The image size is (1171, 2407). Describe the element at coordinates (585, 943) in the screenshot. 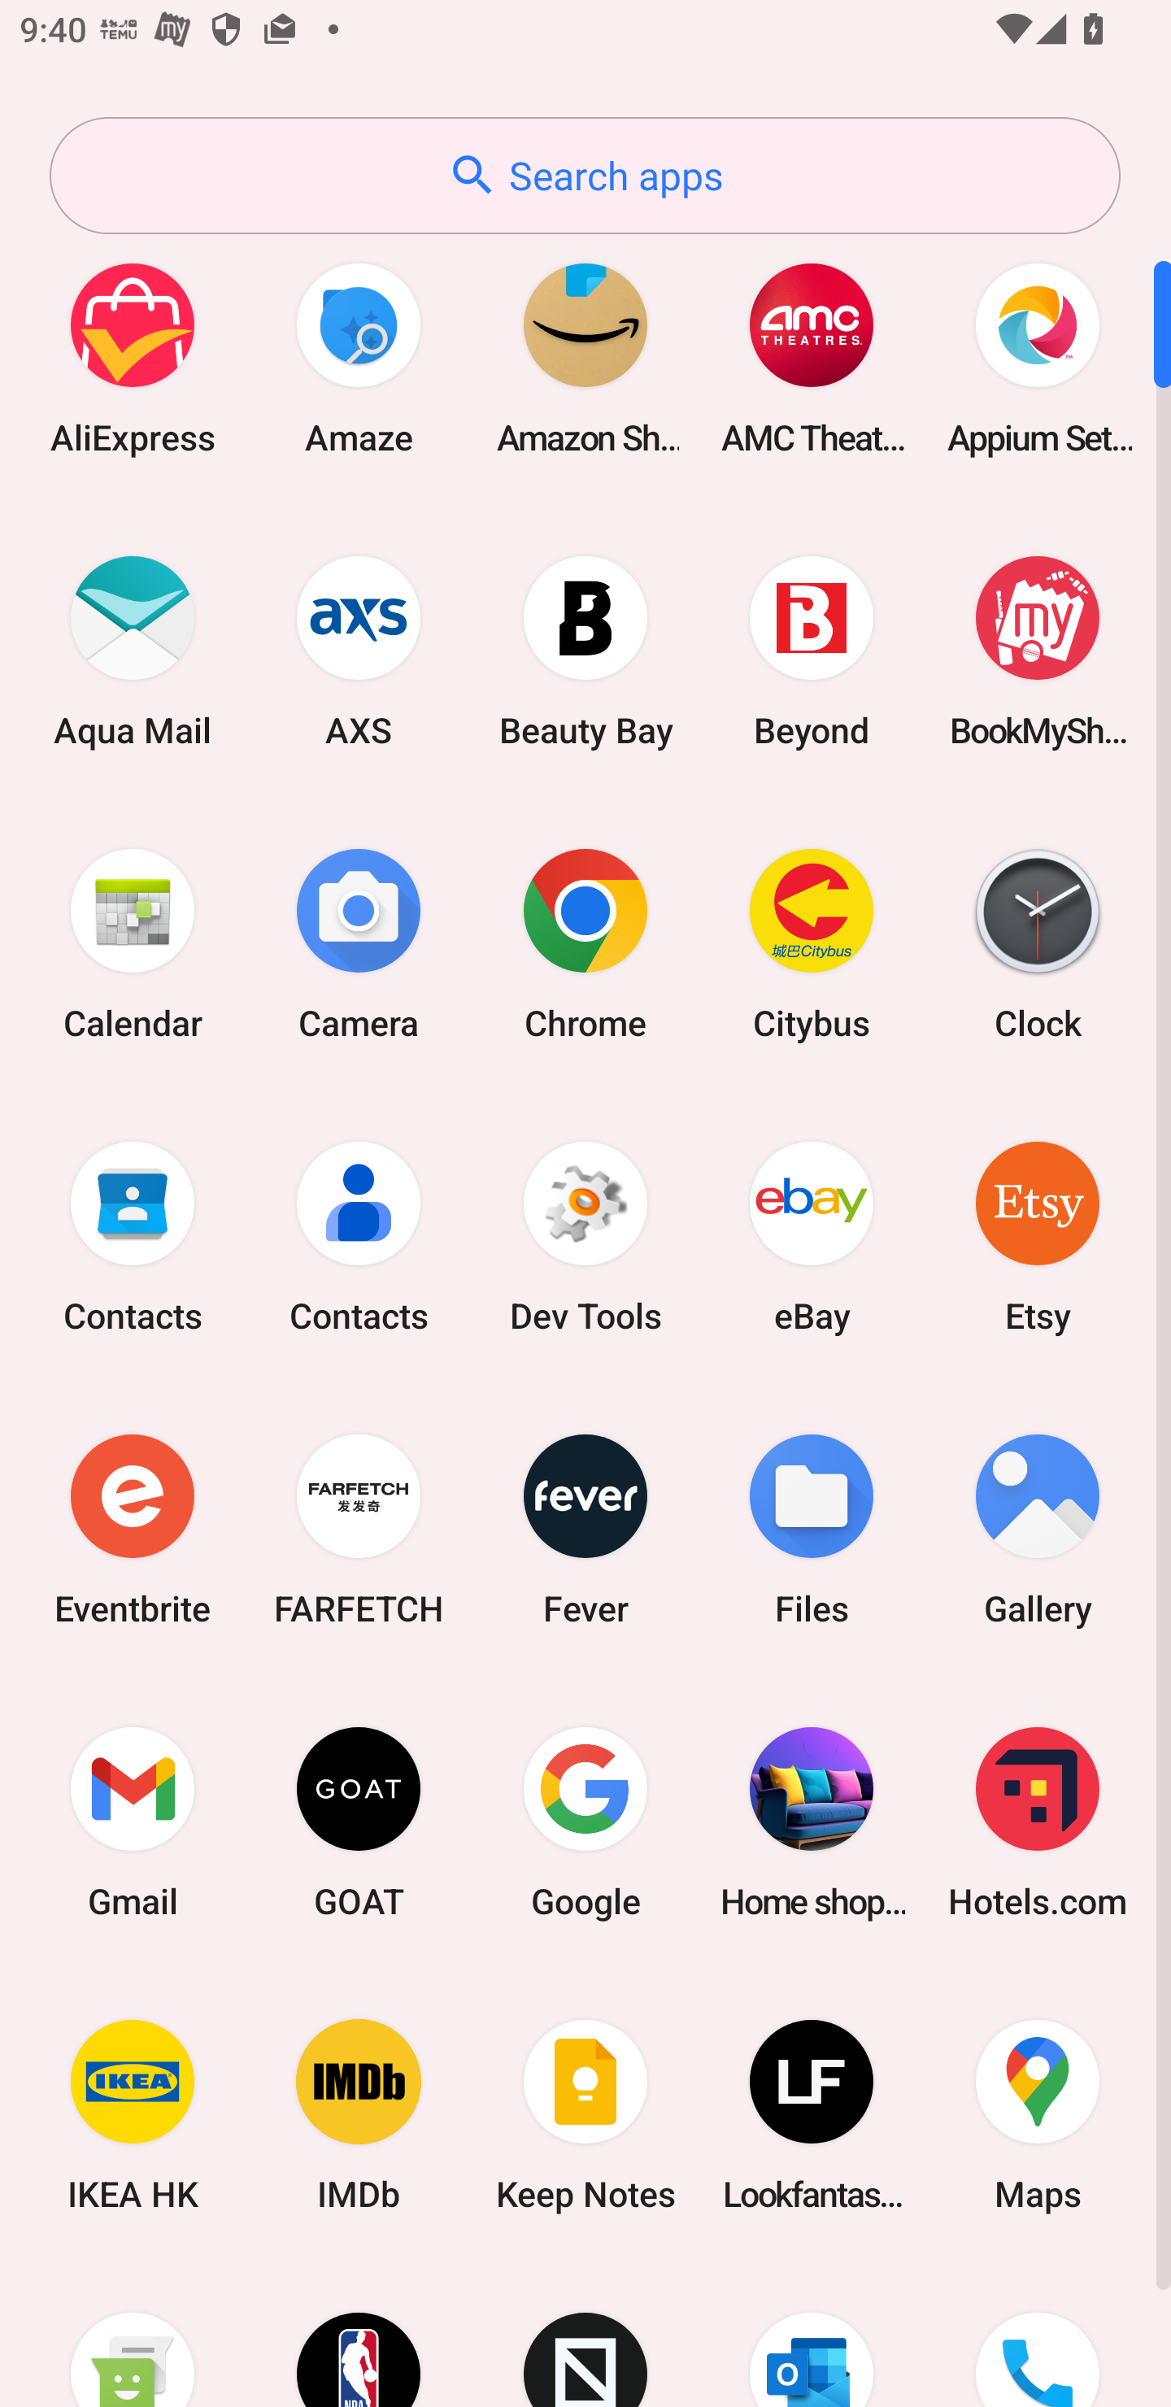

I see `Chrome` at that location.